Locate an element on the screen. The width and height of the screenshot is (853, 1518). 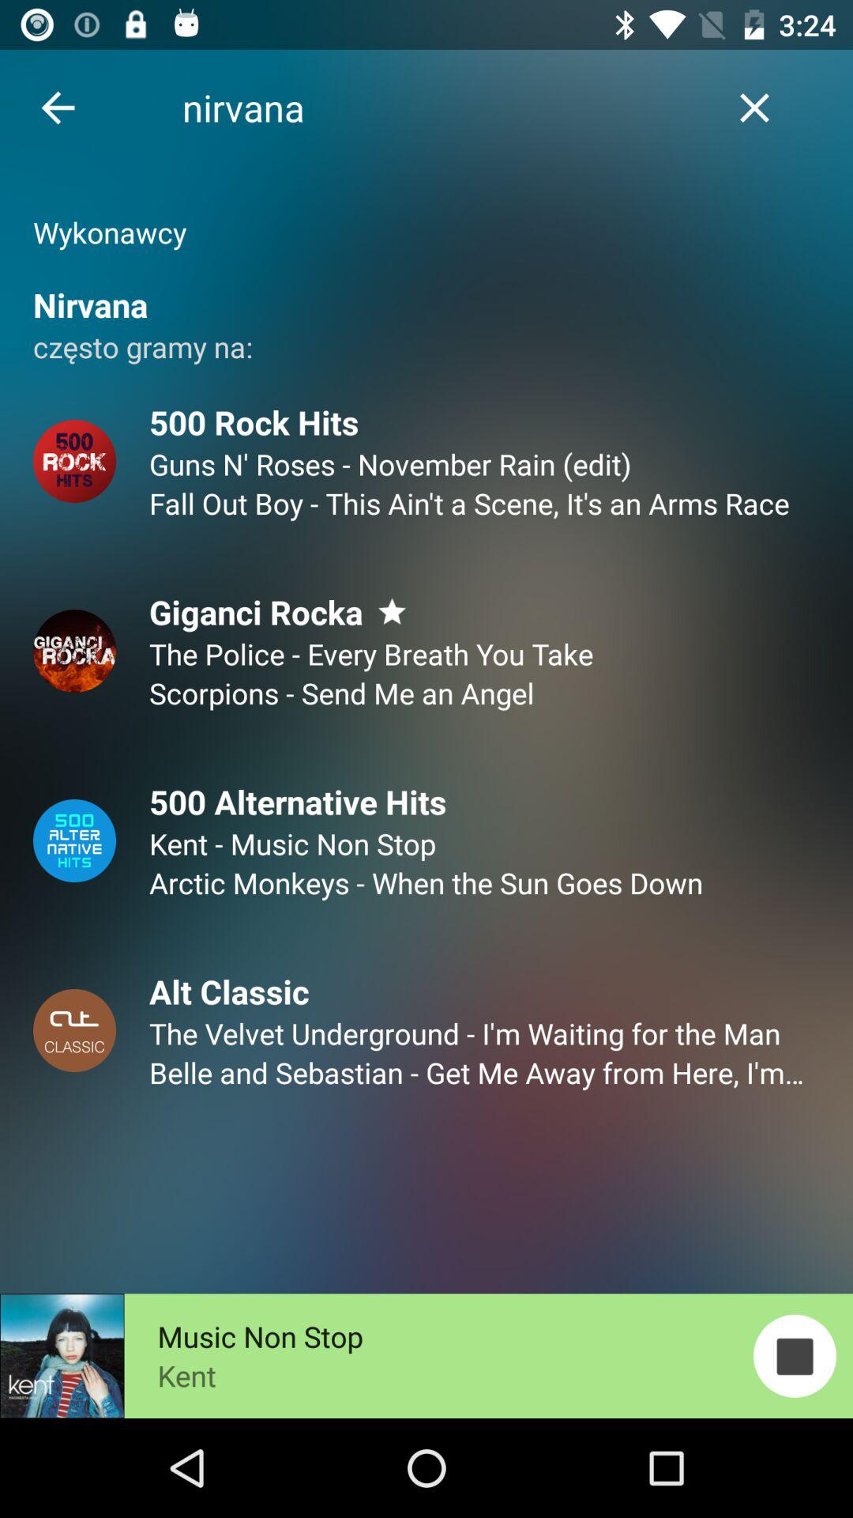
turn off the icon to the right of music non stop icon is located at coordinates (795, 1355).